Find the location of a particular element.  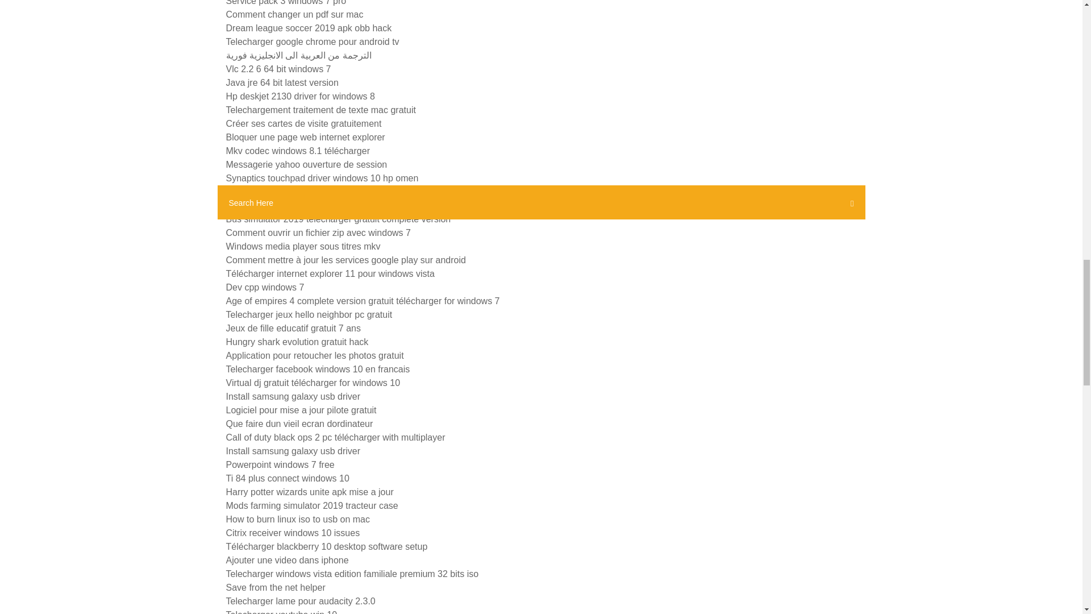

Bloquer une page web internet explorer is located at coordinates (305, 137).